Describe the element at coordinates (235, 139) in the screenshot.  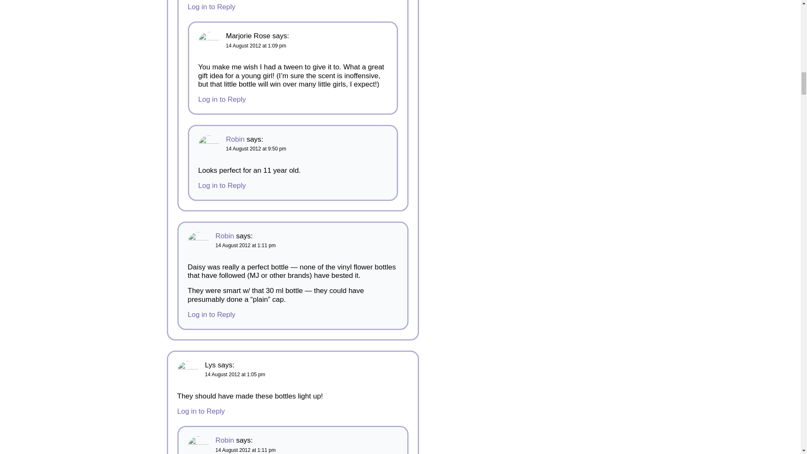
I see `Robin` at that location.